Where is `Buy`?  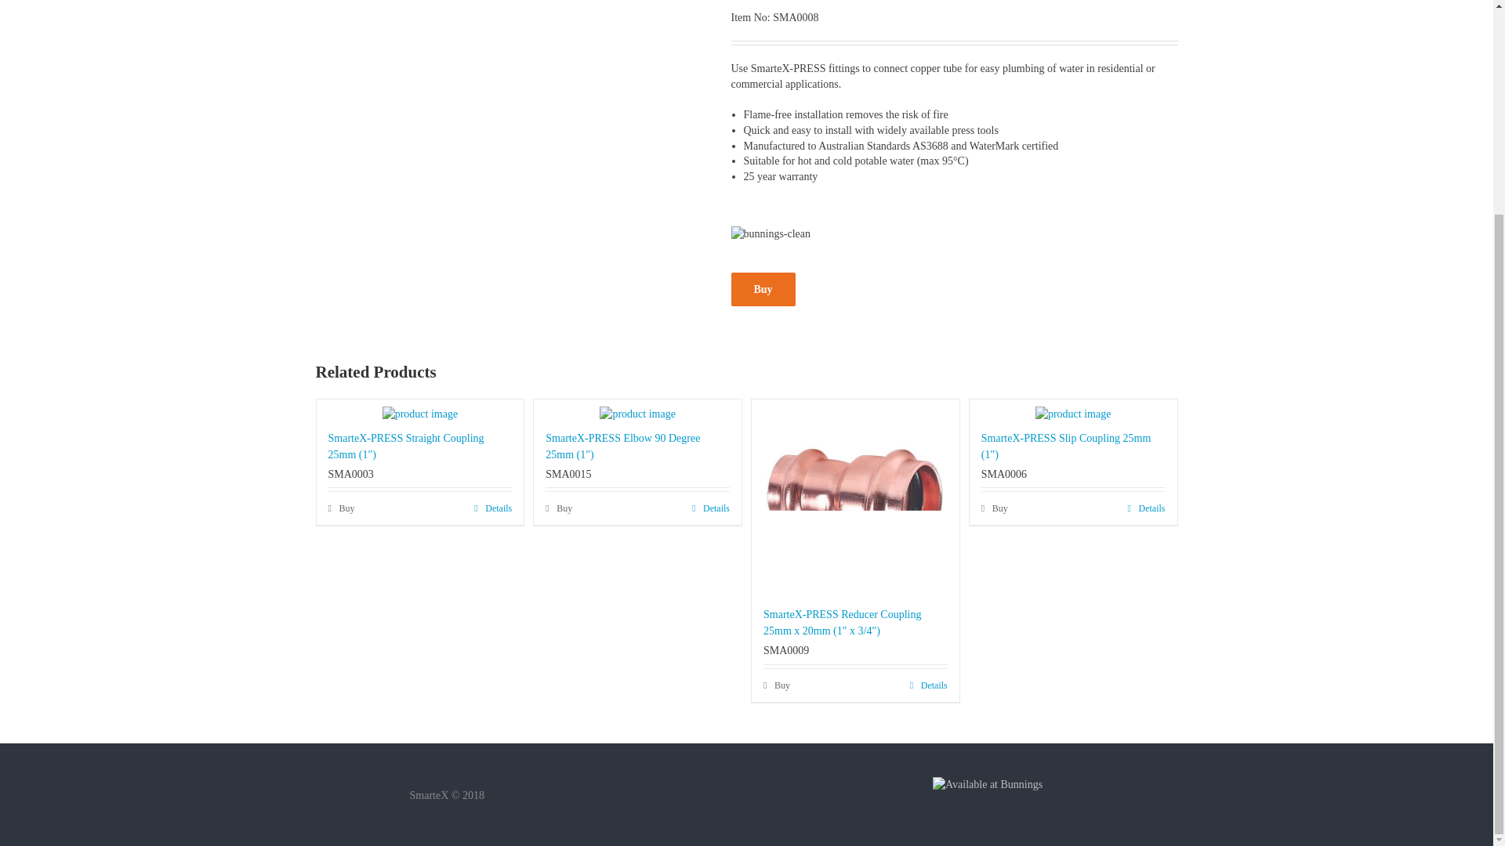
Buy is located at coordinates (558, 508).